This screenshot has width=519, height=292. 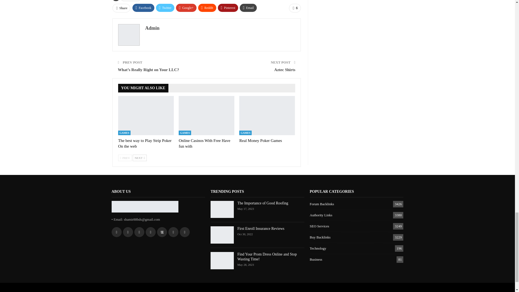 I want to click on Online Casinos With Free Have fun with, so click(x=207, y=115).